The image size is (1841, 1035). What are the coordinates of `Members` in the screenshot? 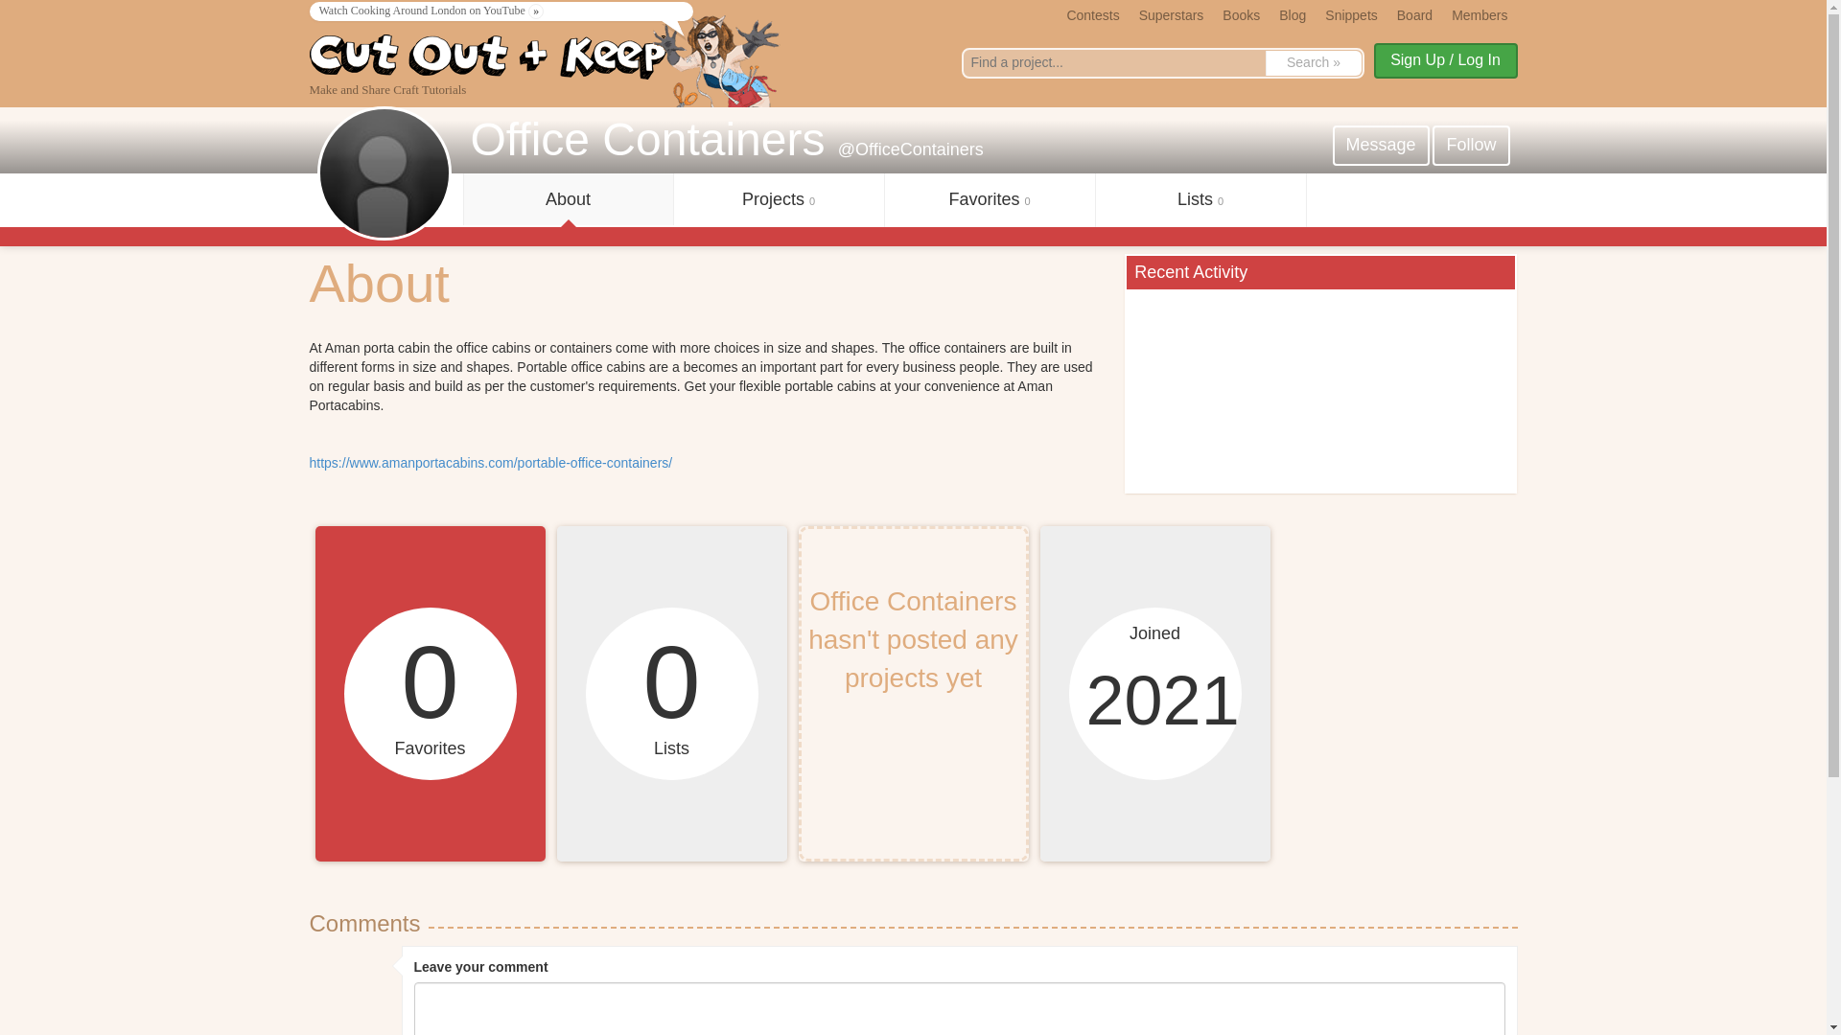 It's located at (1479, 13).